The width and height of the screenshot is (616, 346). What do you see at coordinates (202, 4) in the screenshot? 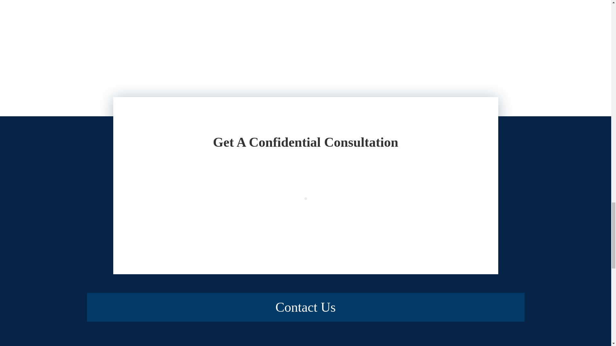
I see `Testimonial - Julie` at bounding box center [202, 4].